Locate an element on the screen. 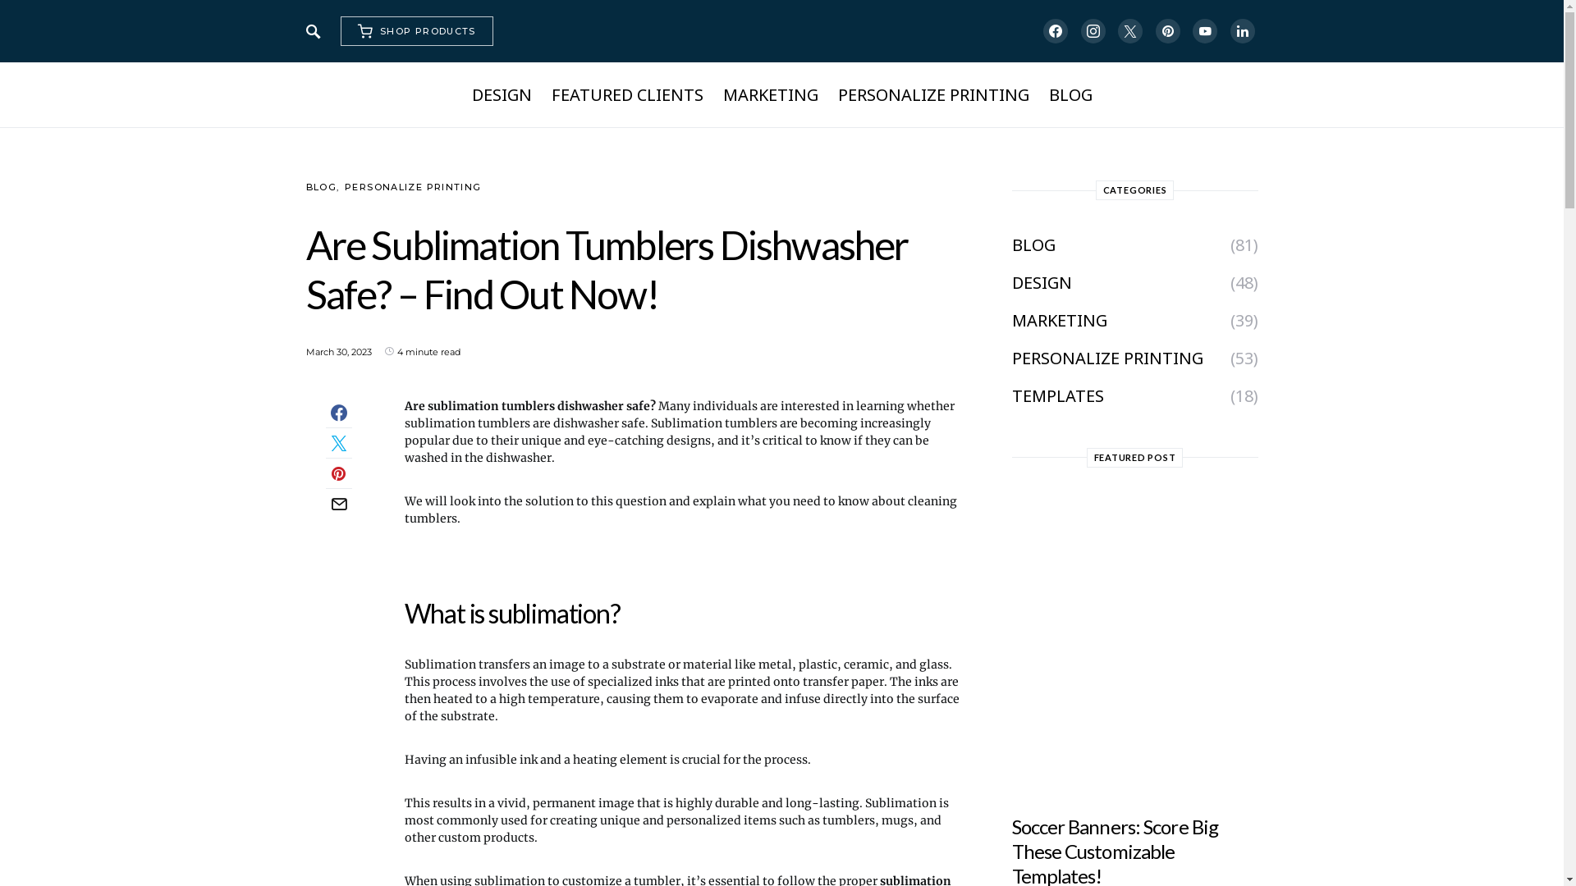 The height and width of the screenshot is (886, 1576). MARKETING is located at coordinates (1064, 321).